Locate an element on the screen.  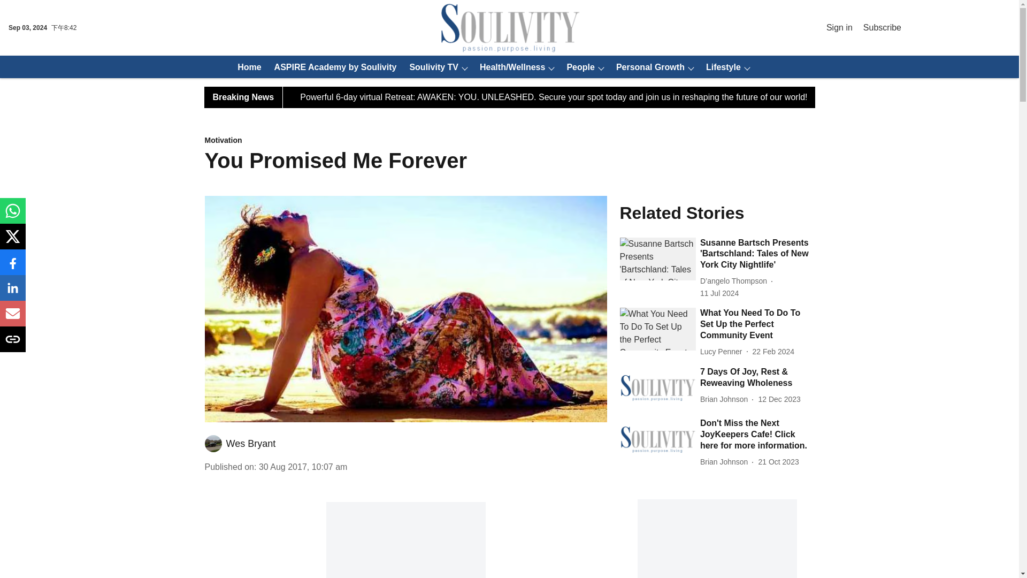
2024-07-11 13:20 is located at coordinates (719, 293).